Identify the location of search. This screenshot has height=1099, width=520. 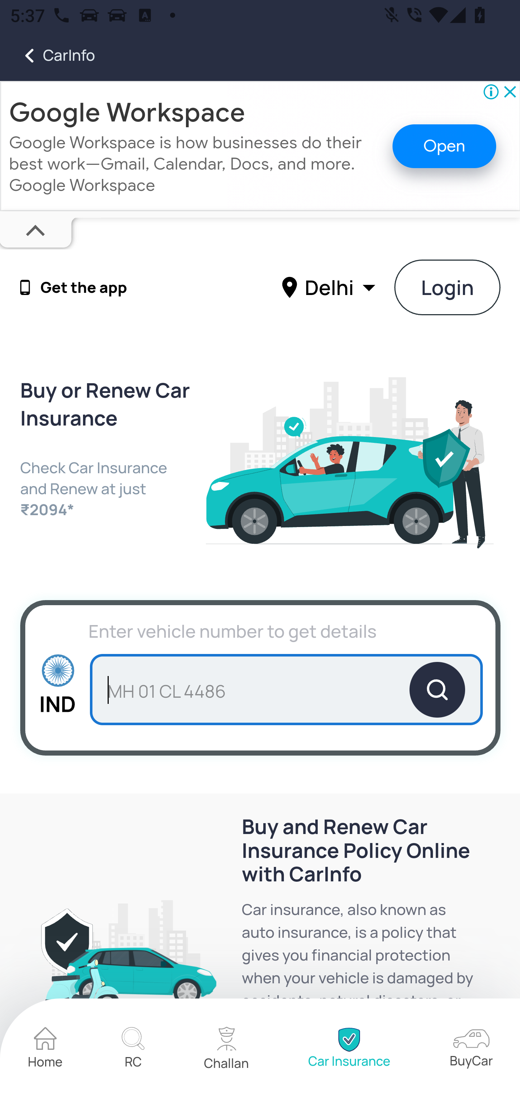
(286, 690).